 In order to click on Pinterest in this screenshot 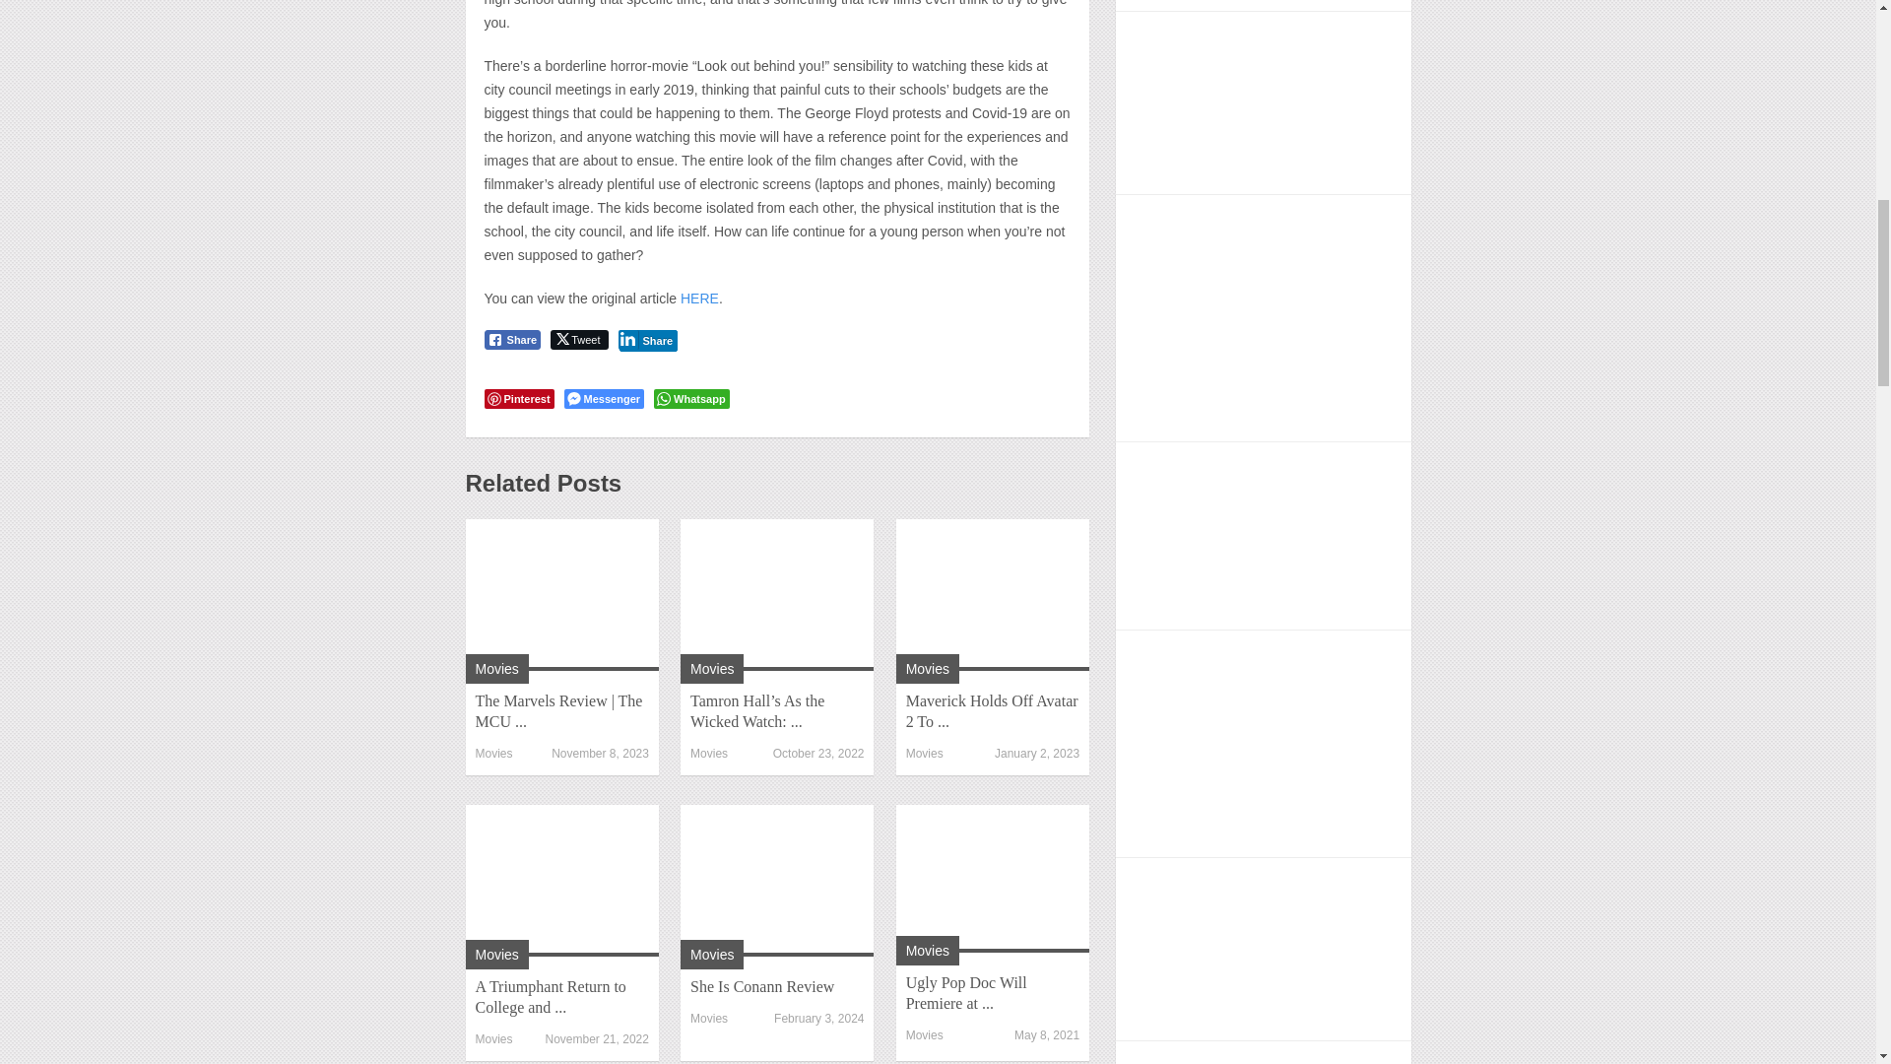, I will do `click(518, 398)`.